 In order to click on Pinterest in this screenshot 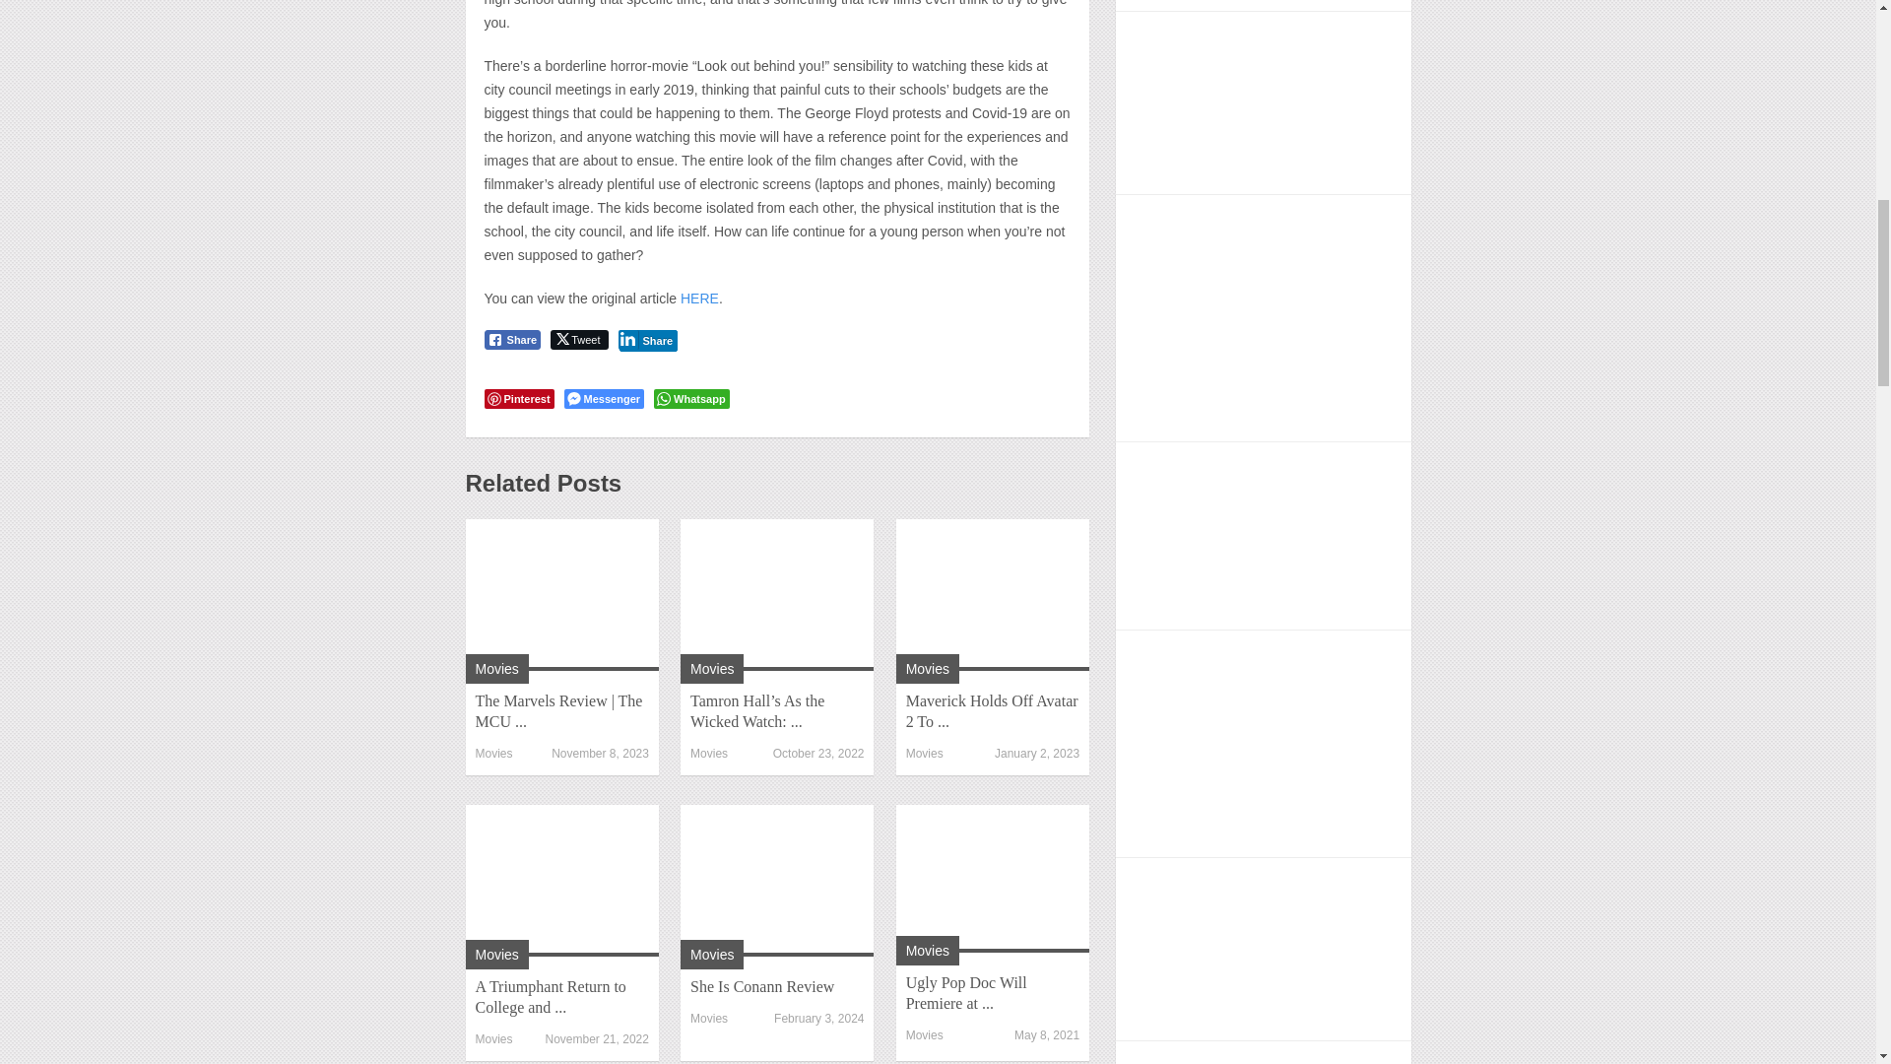, I will do `click(518, 398)`.